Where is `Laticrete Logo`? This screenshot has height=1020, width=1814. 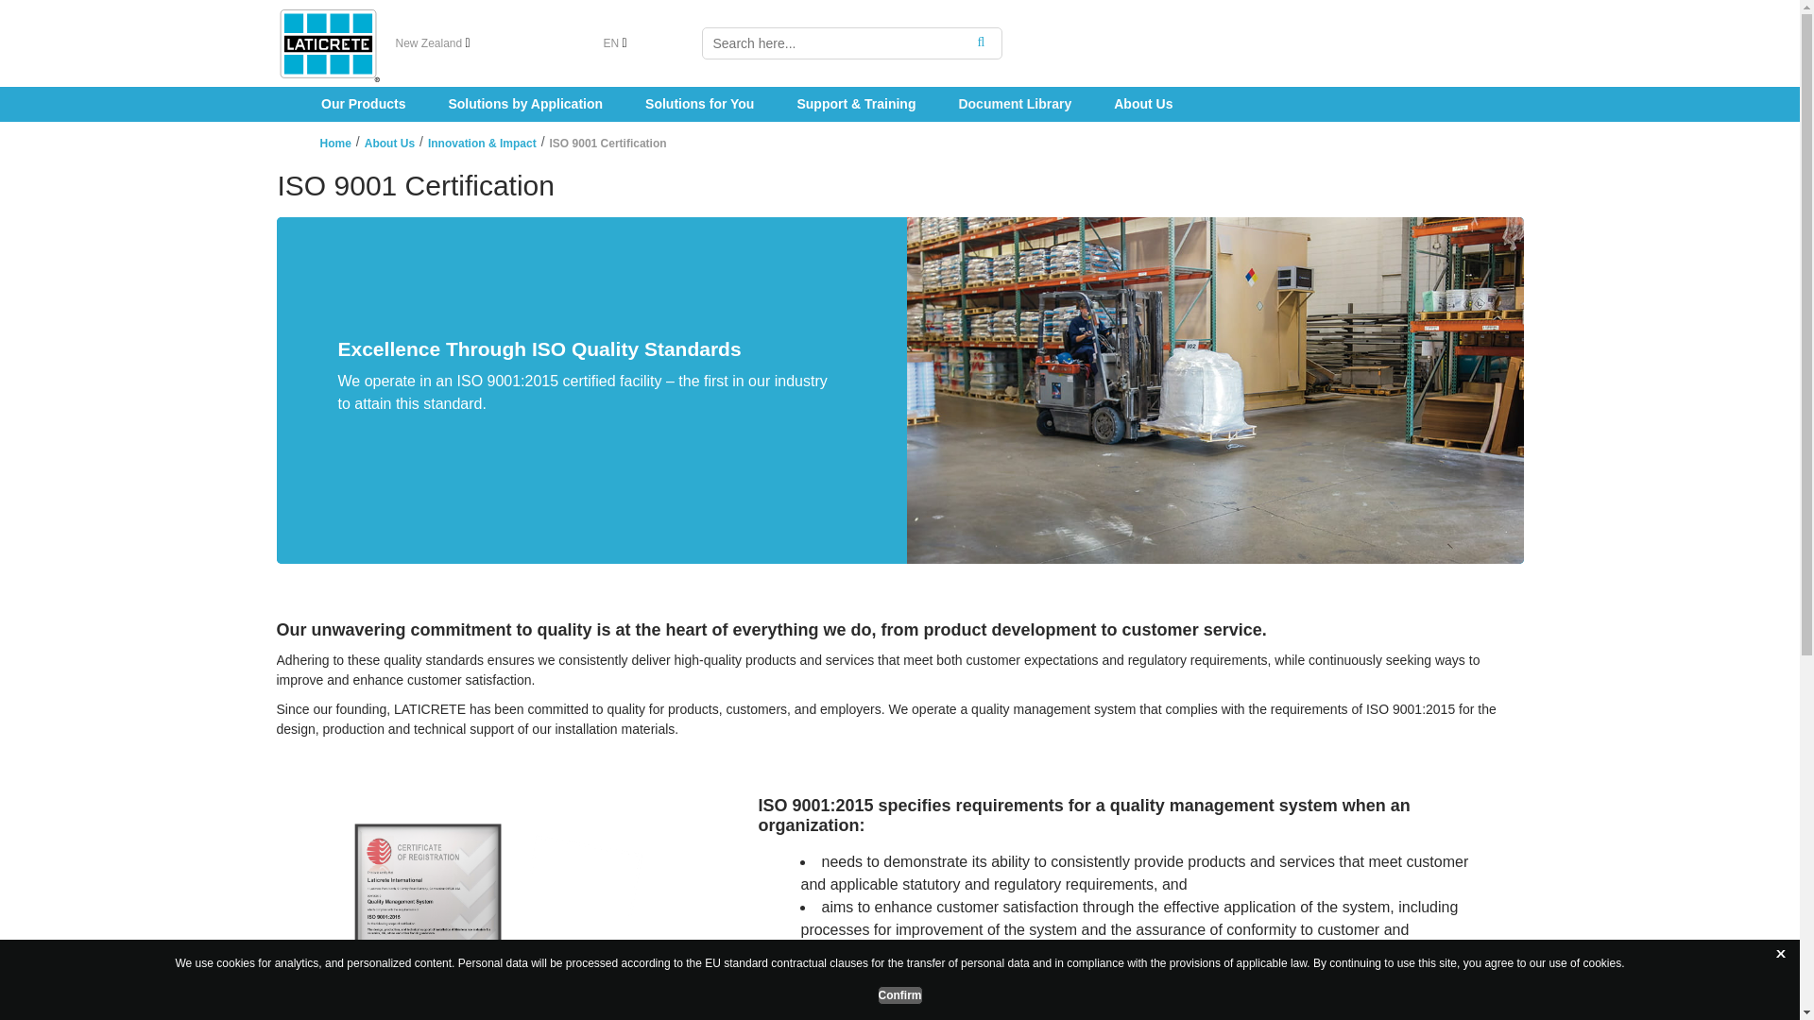
Laticrete Logo is located at coordinates (327, 43).